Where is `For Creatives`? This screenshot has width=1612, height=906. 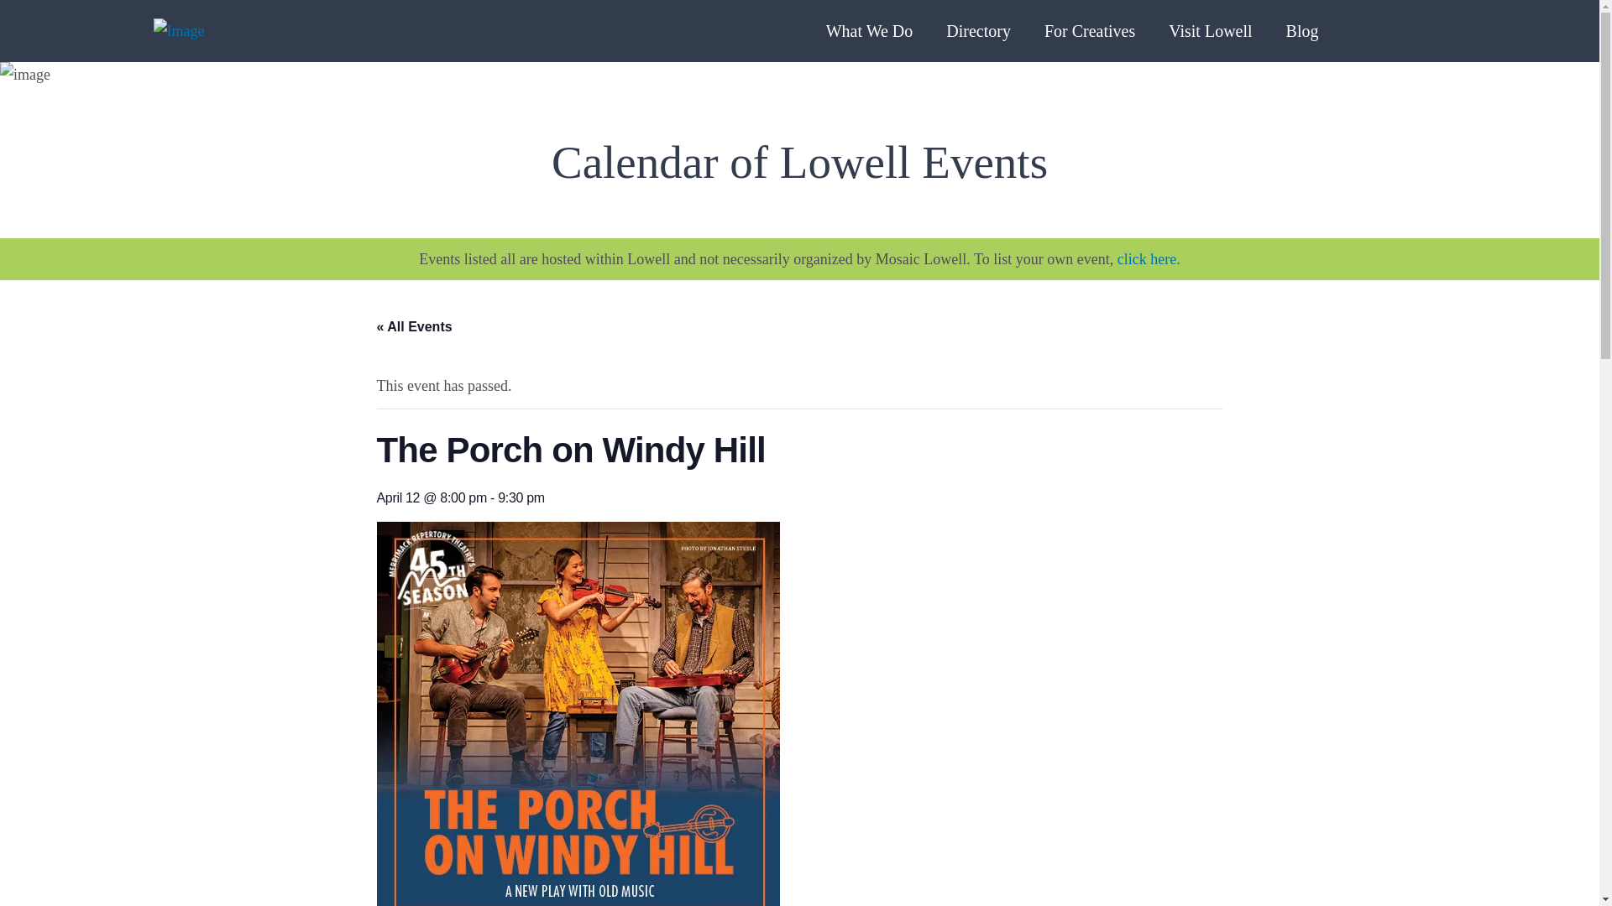
For Creatives is located at coordinates (1090, 31).